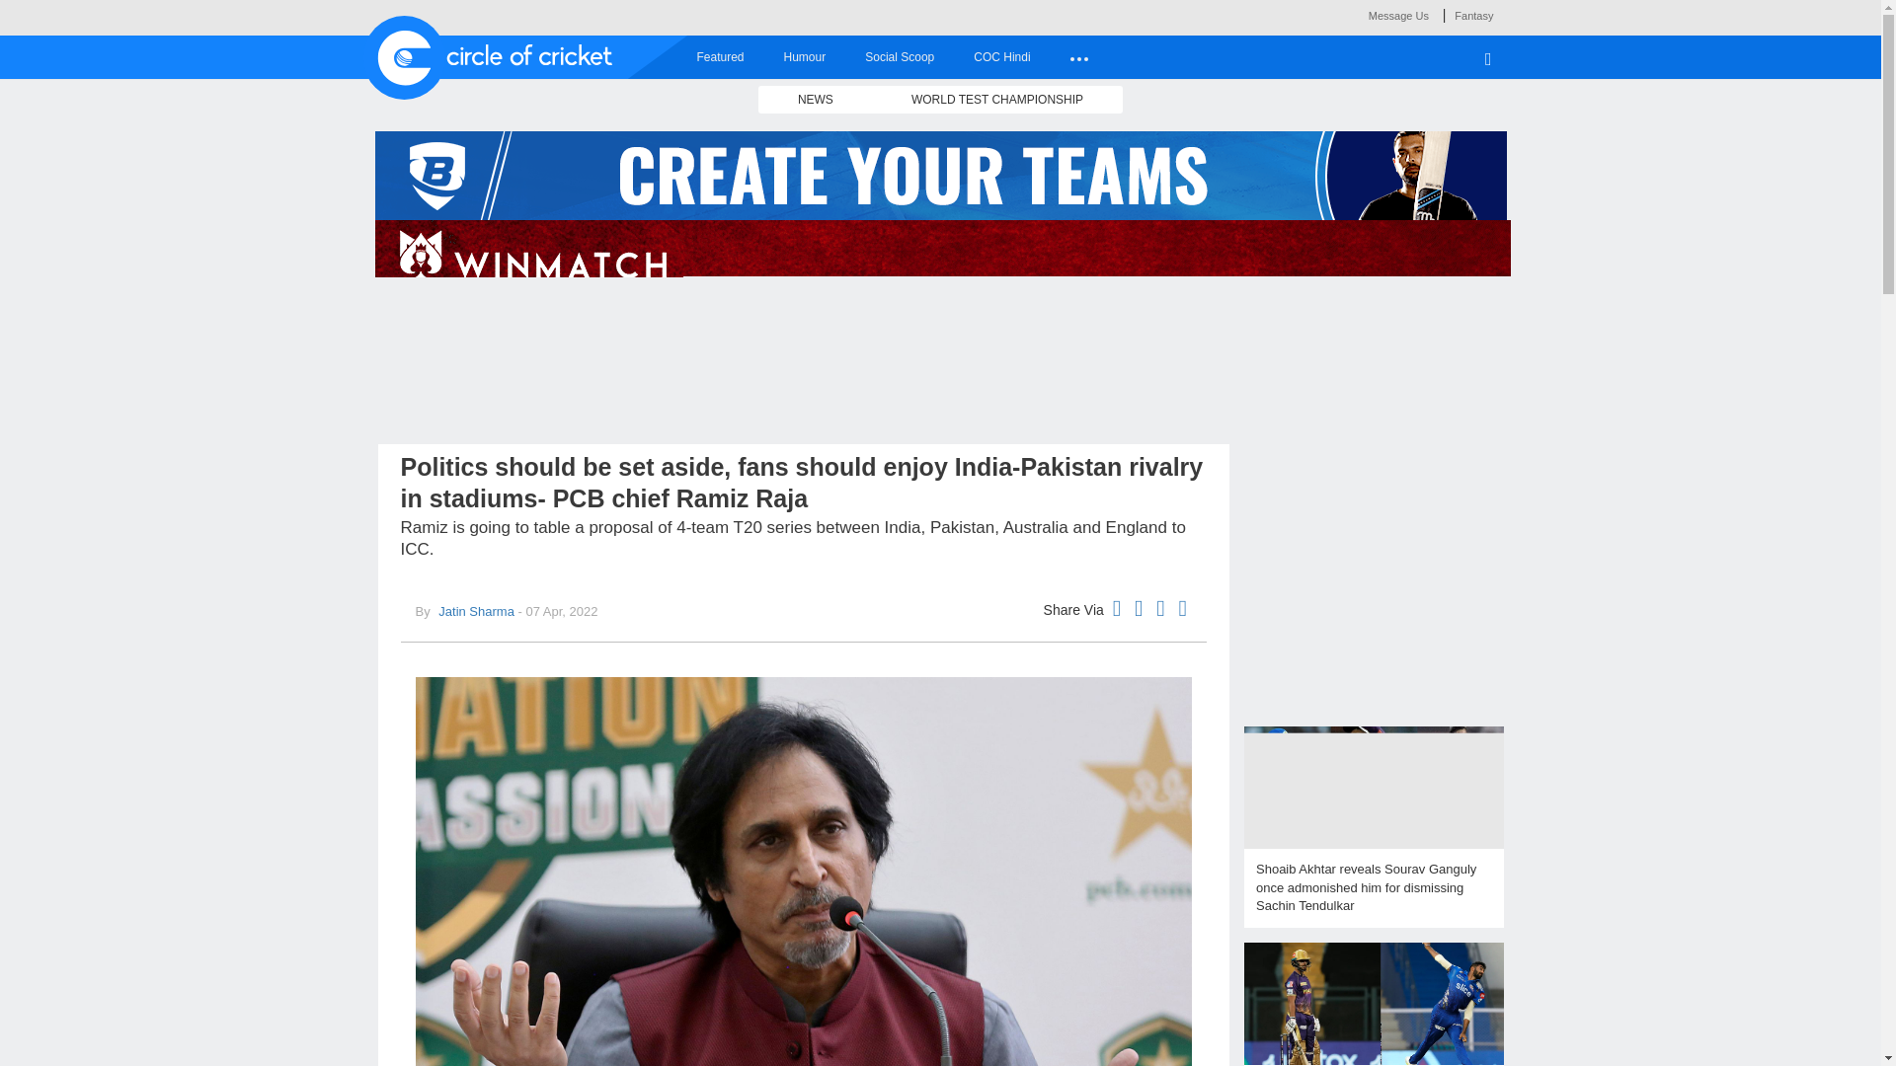 The width and height of the screenshot is (1896, 1066). What do you see at coordinates (1373, 582) in the screenshot?
I see `Advertisement` at bounding box center [1373, 582].